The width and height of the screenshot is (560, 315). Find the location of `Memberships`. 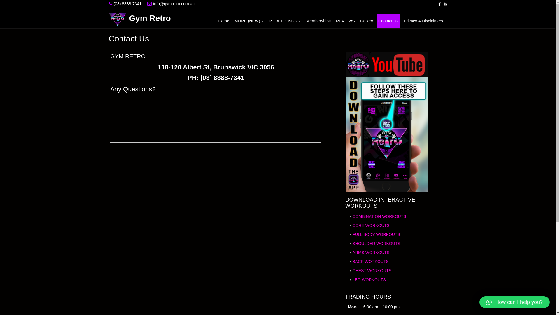

Memberships is located at coordinates (318, 21).